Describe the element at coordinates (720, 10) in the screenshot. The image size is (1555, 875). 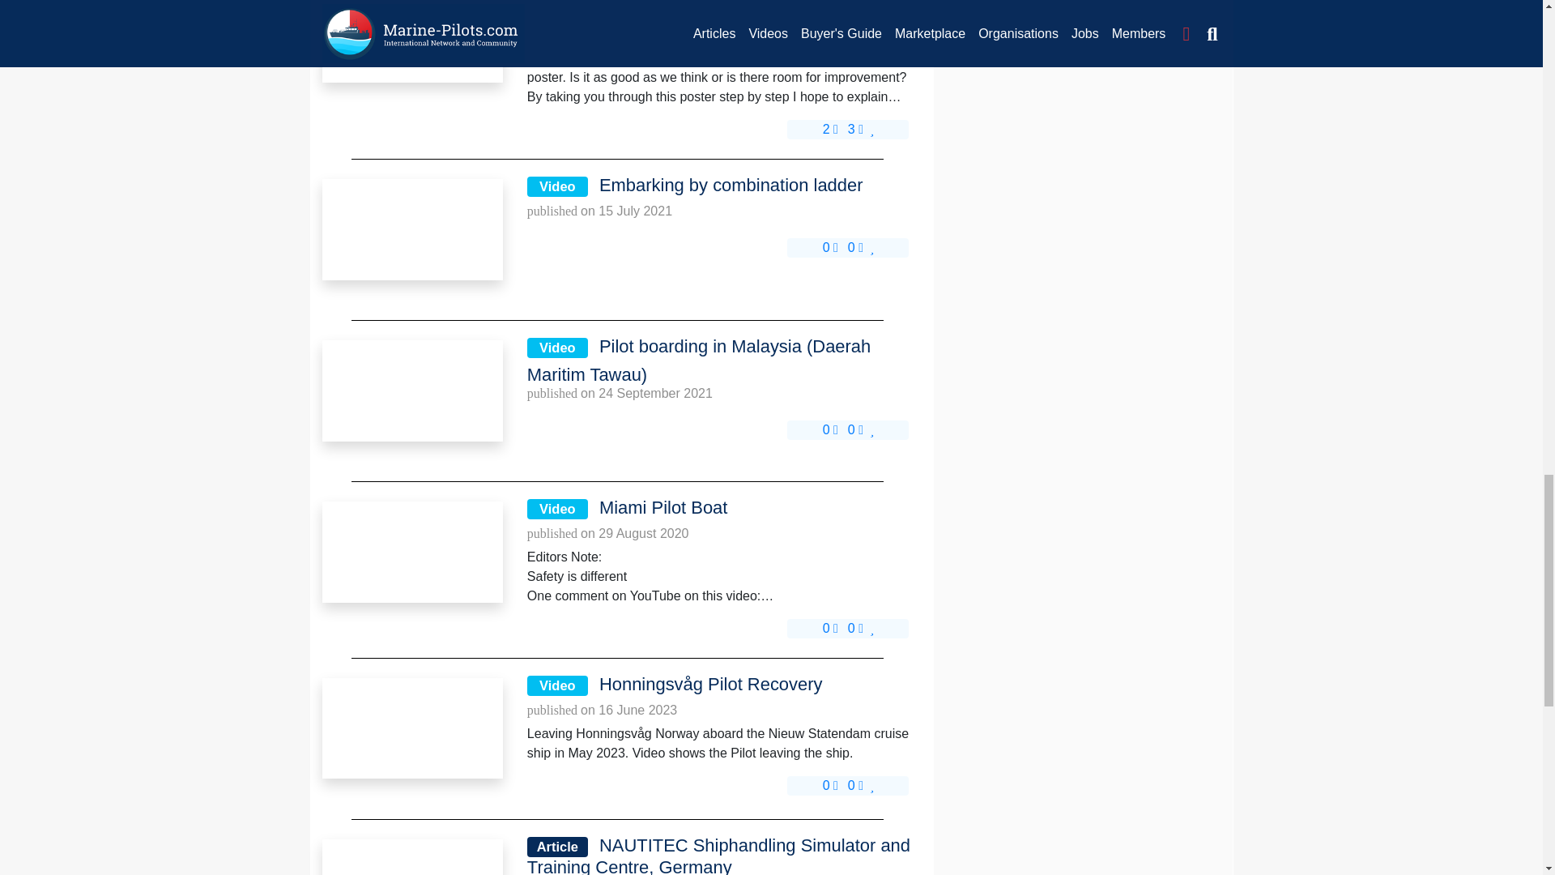
I see `The IMPA Pilot Ladder Poster: Suggestions for Improvements ` at that location.